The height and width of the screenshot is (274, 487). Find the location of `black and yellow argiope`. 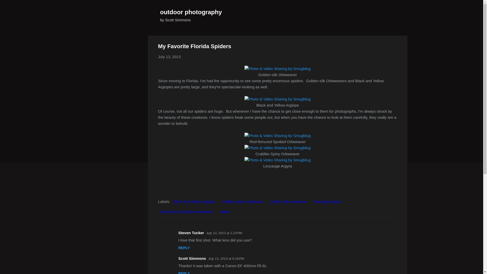

black and yellow argiope is located at coordinates (194, 201).